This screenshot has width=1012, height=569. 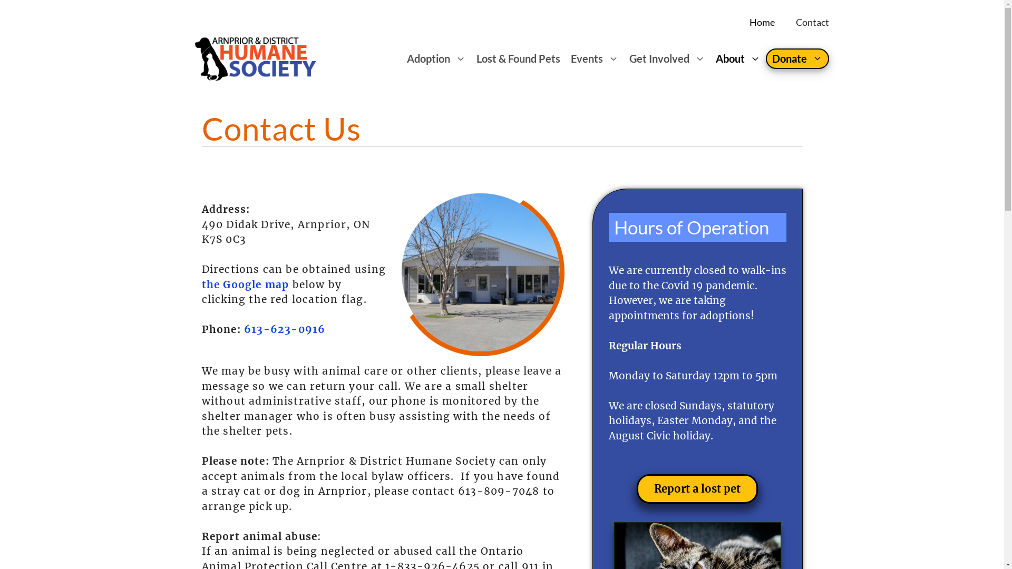 What do you see at coordinates (813, 22) in the screenshot?
I see `Contact` at bounding box center [813, 22].